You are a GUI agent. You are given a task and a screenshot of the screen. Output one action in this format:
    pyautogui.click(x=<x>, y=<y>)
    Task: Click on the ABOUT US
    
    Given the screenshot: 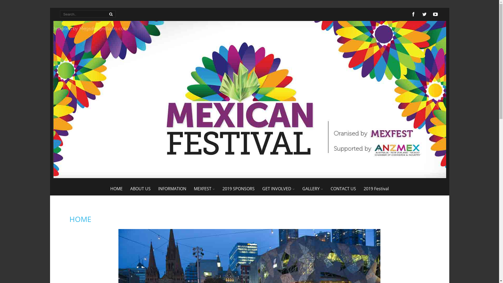 What is the action you would take?
    pyautogui.click(x=140, y=189)
    